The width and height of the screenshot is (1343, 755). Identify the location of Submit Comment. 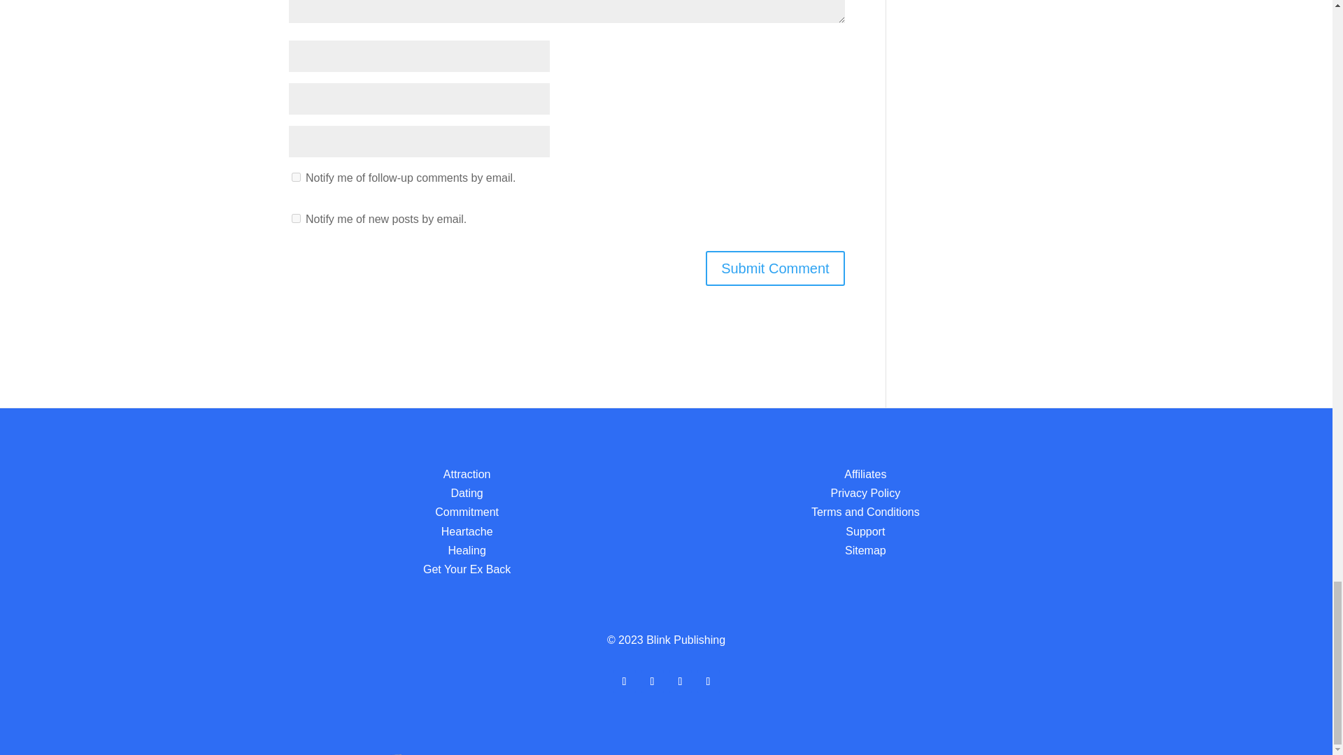
(775, 268).